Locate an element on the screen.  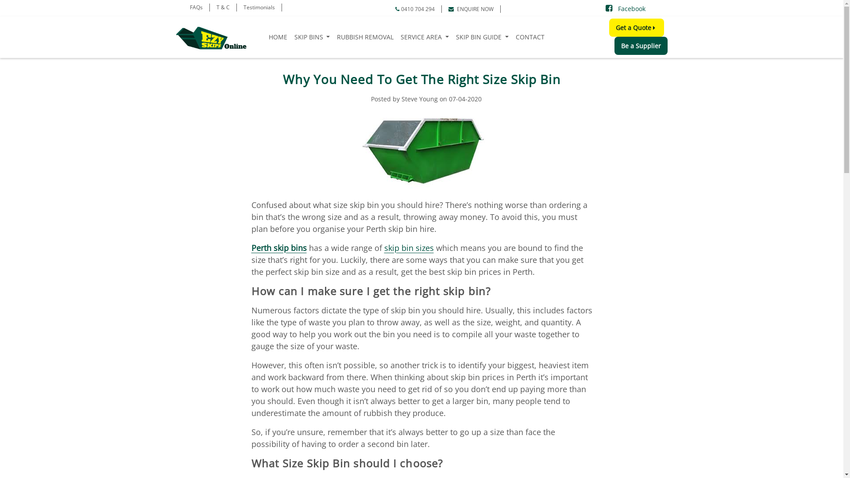
Testimonials is located at coordinates (259, 8).